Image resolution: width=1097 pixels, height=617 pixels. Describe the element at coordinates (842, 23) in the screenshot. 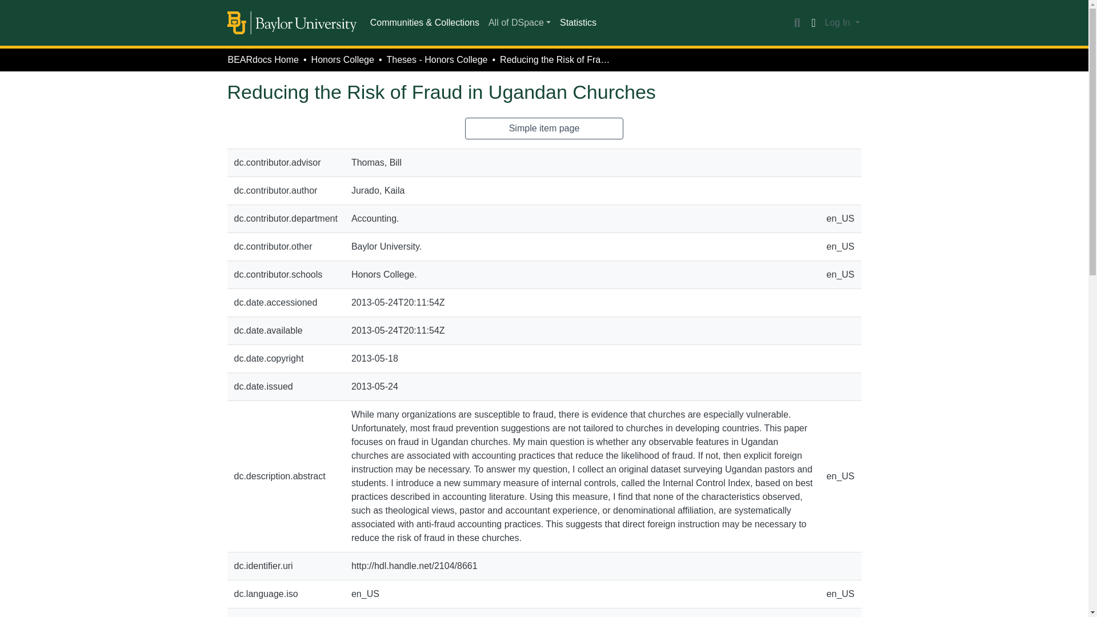

I see `Log In` at that location.